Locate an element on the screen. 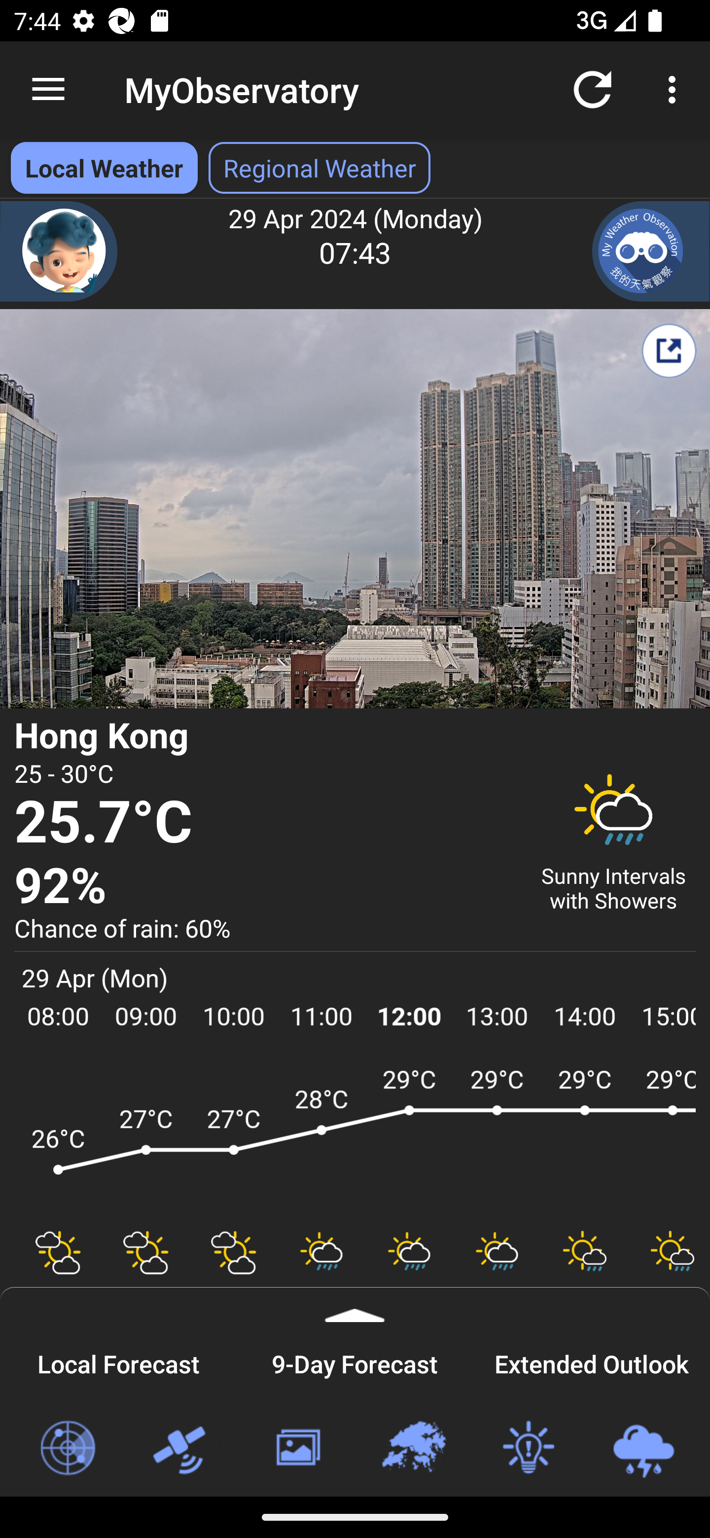 The height and width of the screenshot is (1538, 710). Regional Weather Select Regional Weather is located at coordinates (319, 168).